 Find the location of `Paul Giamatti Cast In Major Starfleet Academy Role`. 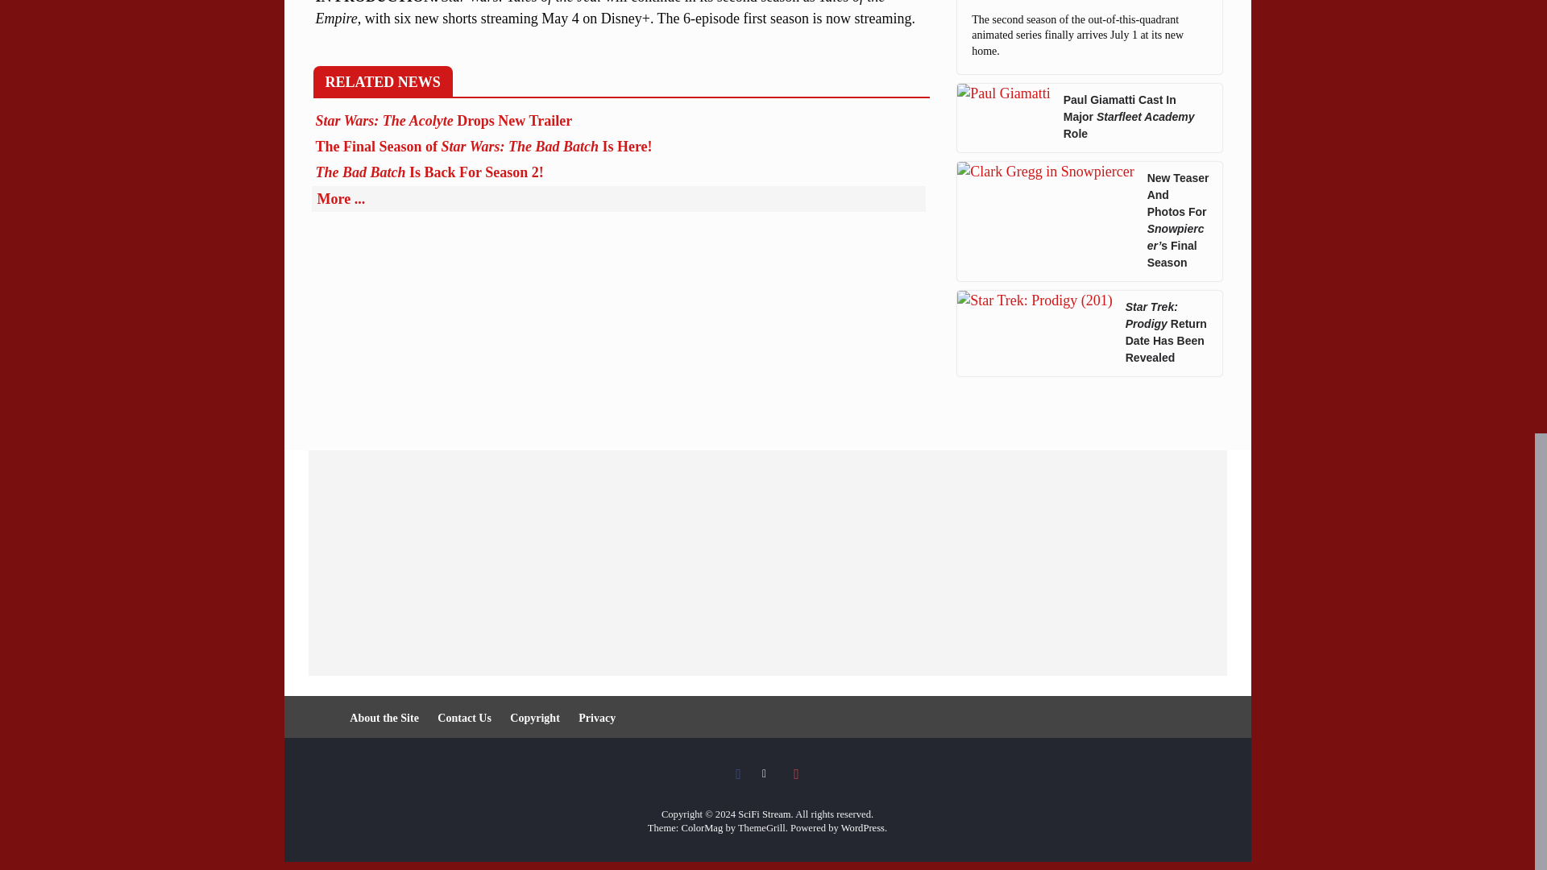

Paul Giamatti Cast In Major Starfleet Academy Role is located at coordinates (1004, 118).